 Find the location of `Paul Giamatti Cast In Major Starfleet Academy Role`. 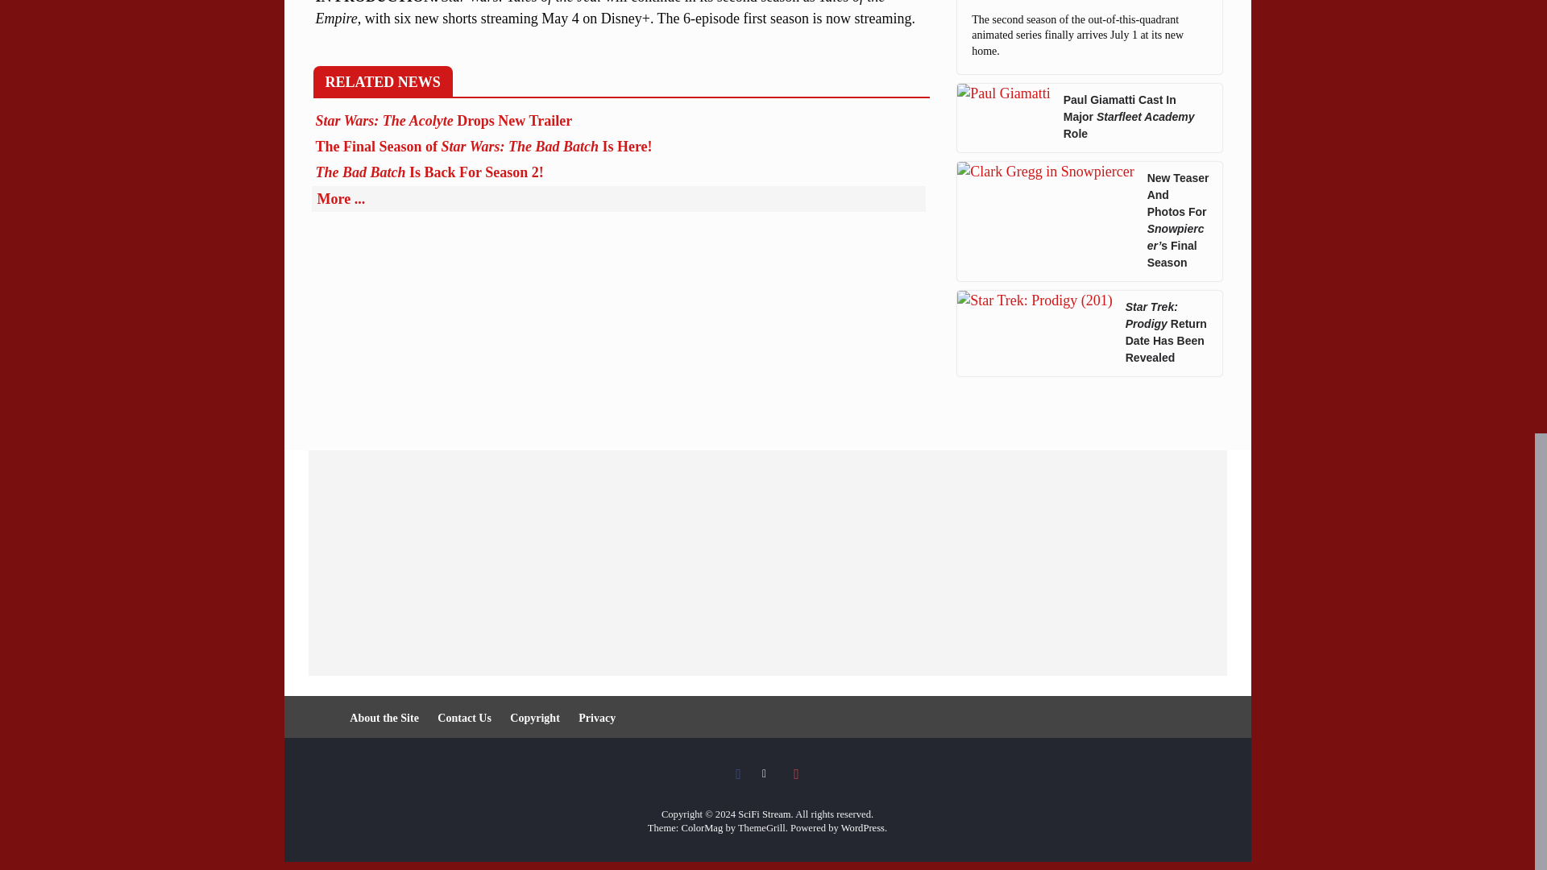

Paul Giamatti Cast In Major Starfleet Academy Role is located at coordinates (1004, 118).